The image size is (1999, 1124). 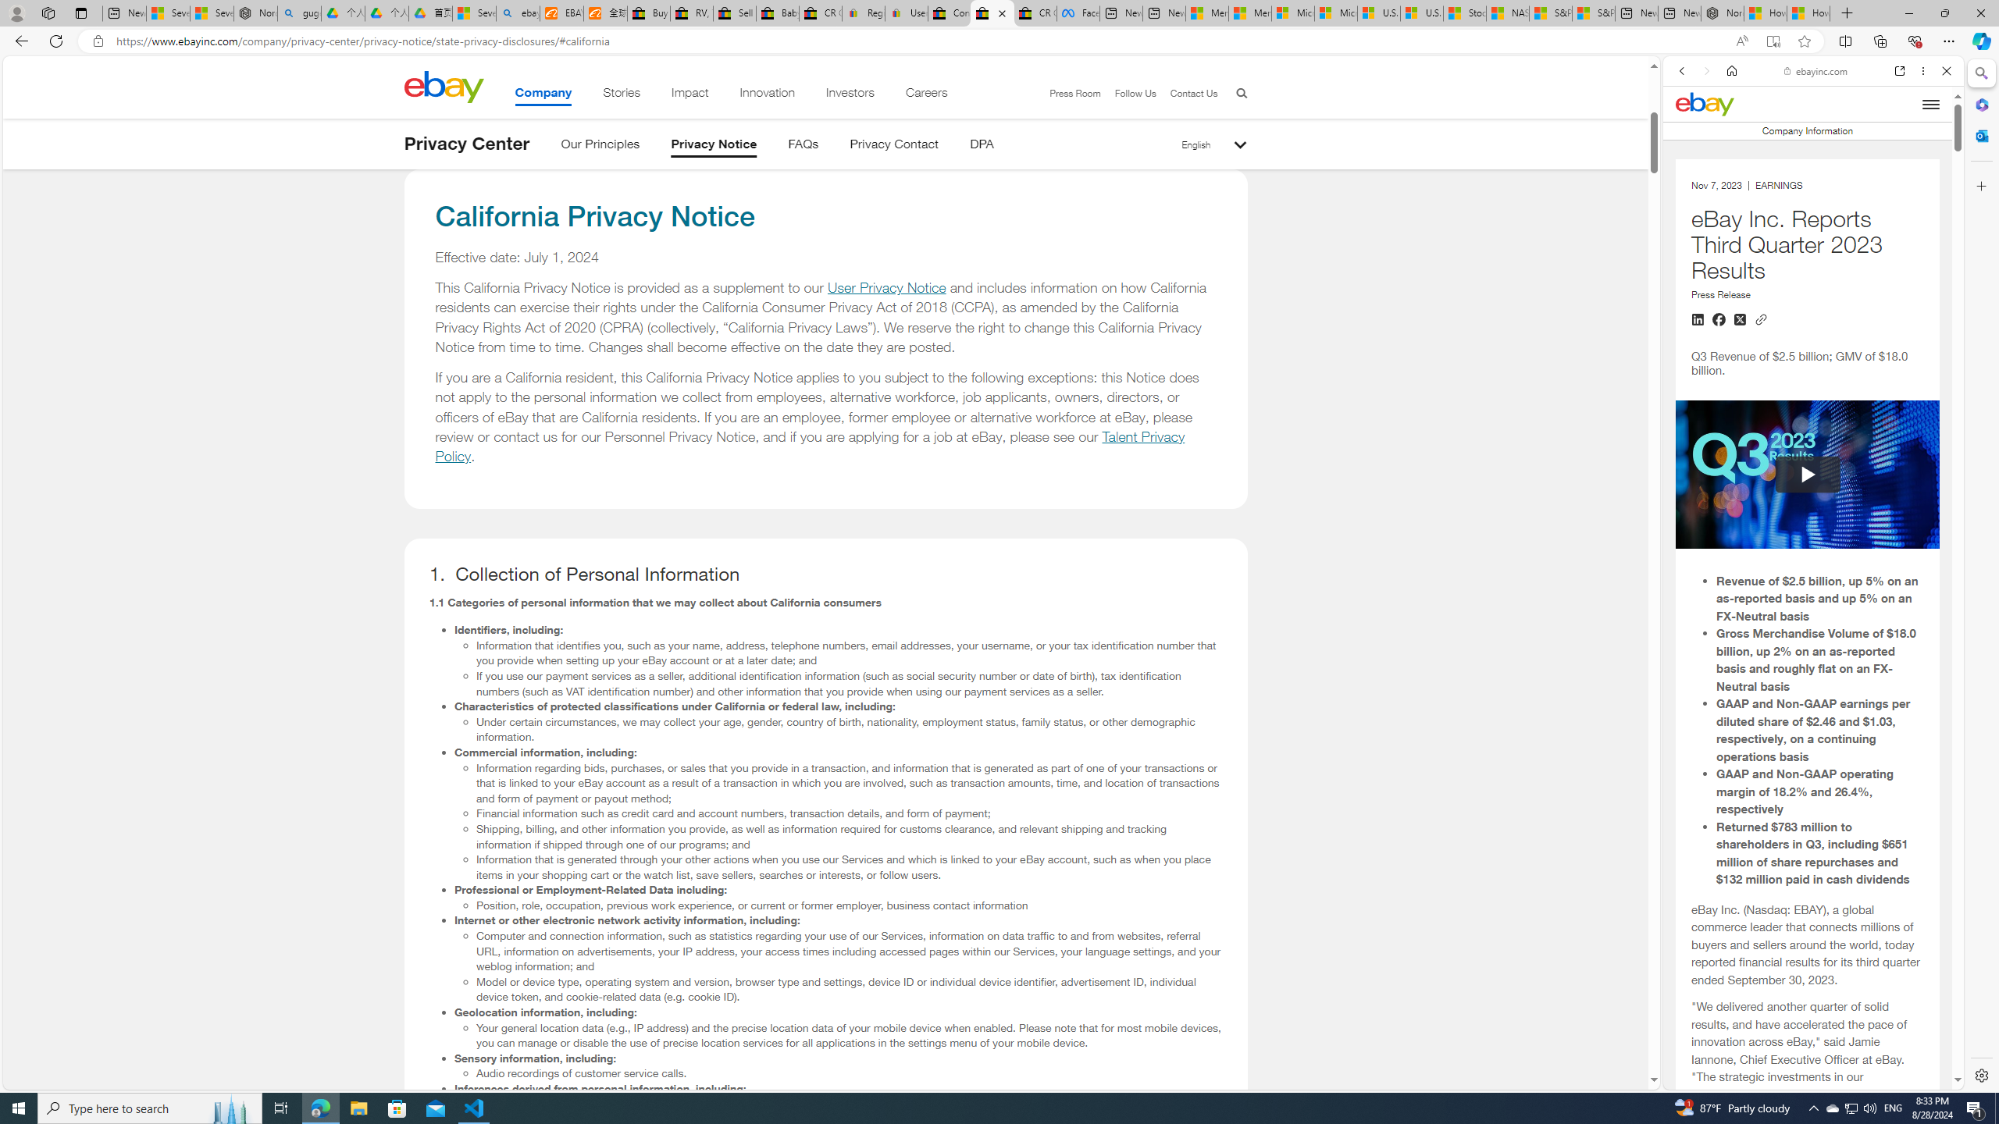 What do you see at coordinates (1807, 1054) in the screenshot?
I see `includes synonym` at bounding box center [1807, 1054].